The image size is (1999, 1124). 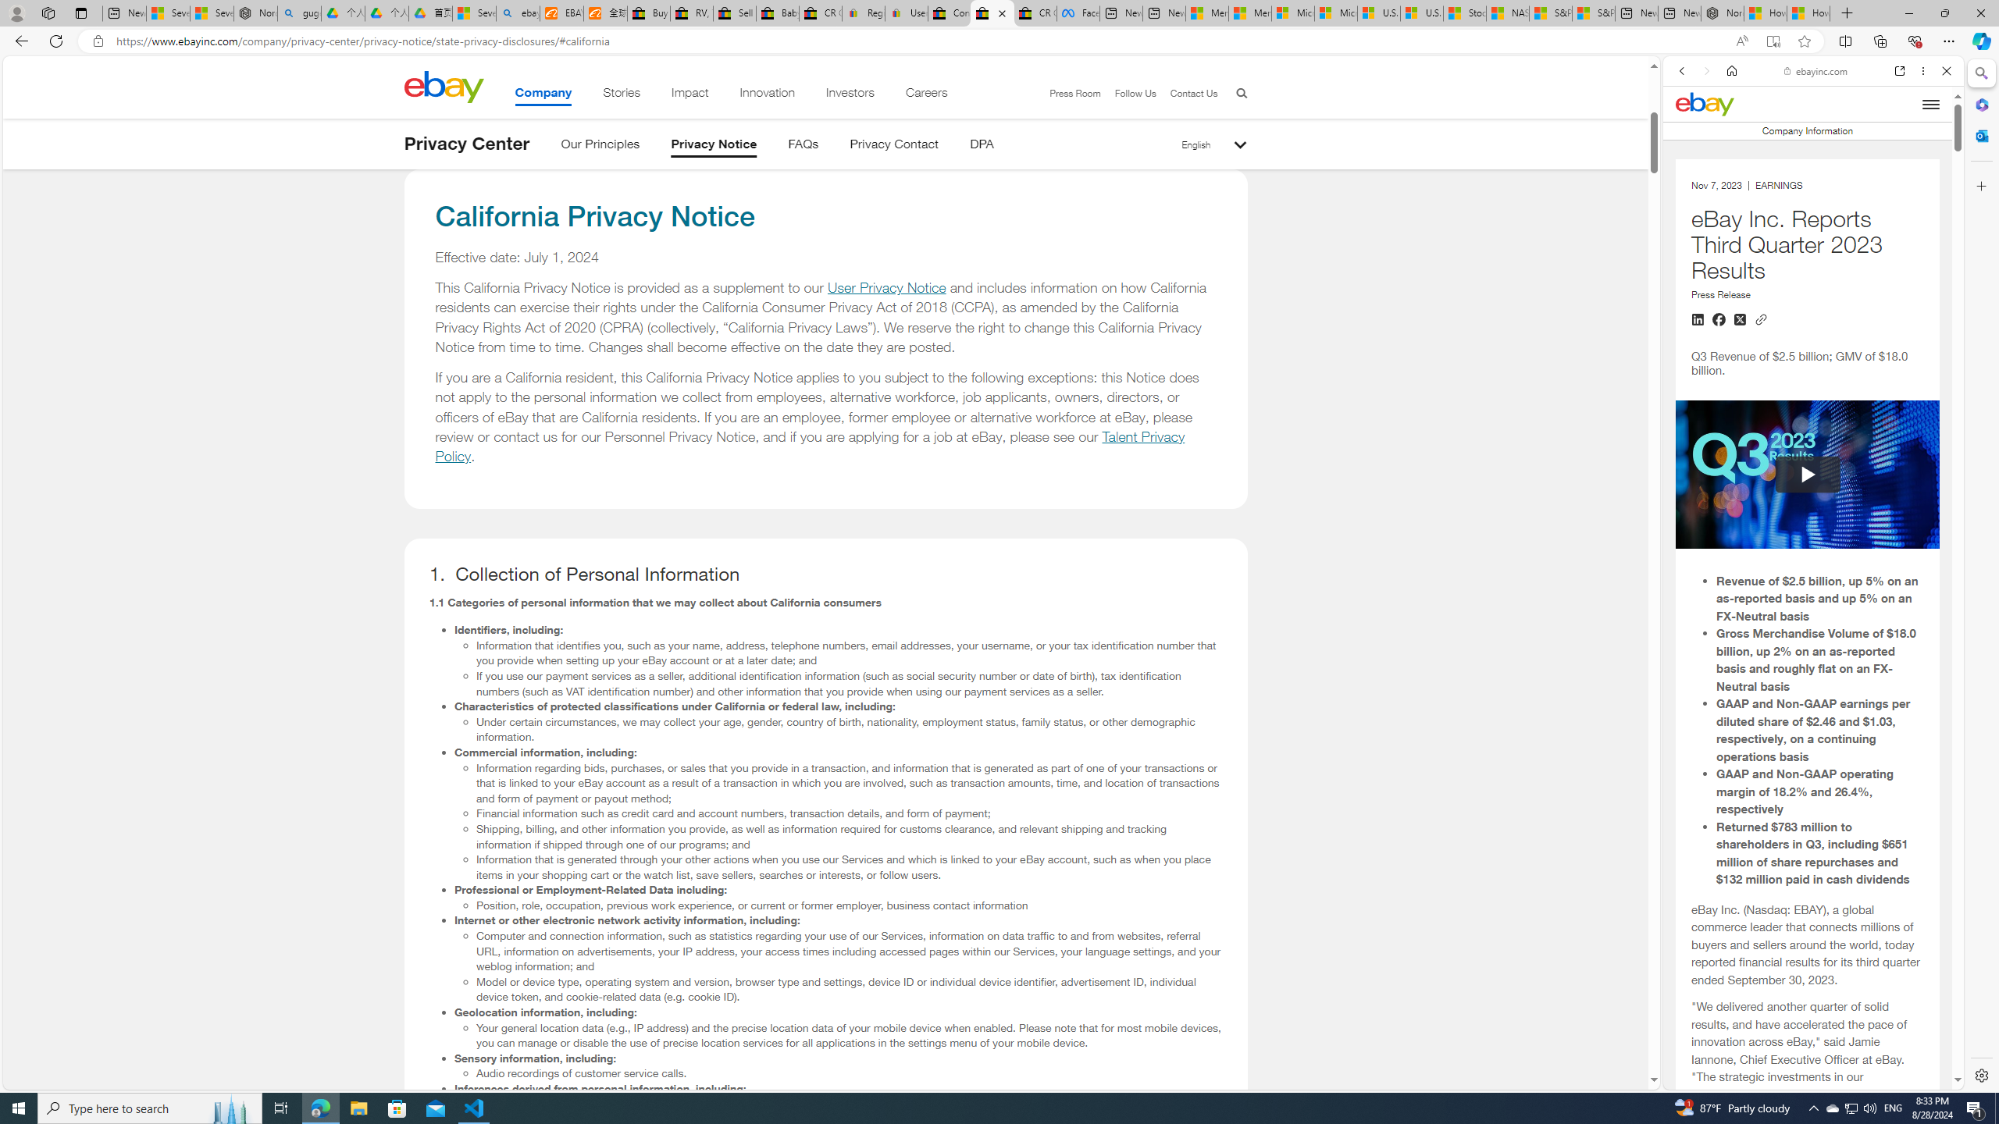 What do you see at coordinates (1807, 1054) in the screenshot?
I see `includes synonym` at bounding box center [1807, 1054].